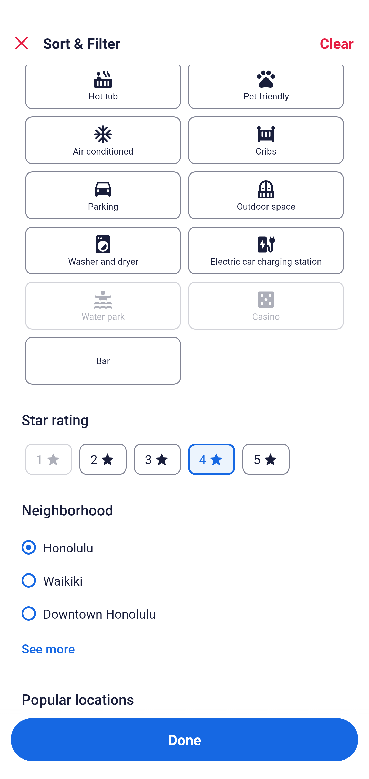  What do you see at coordinates (266, 87) in the screenshot?
I see `Pet friendly` at bounding box center [266, 87].